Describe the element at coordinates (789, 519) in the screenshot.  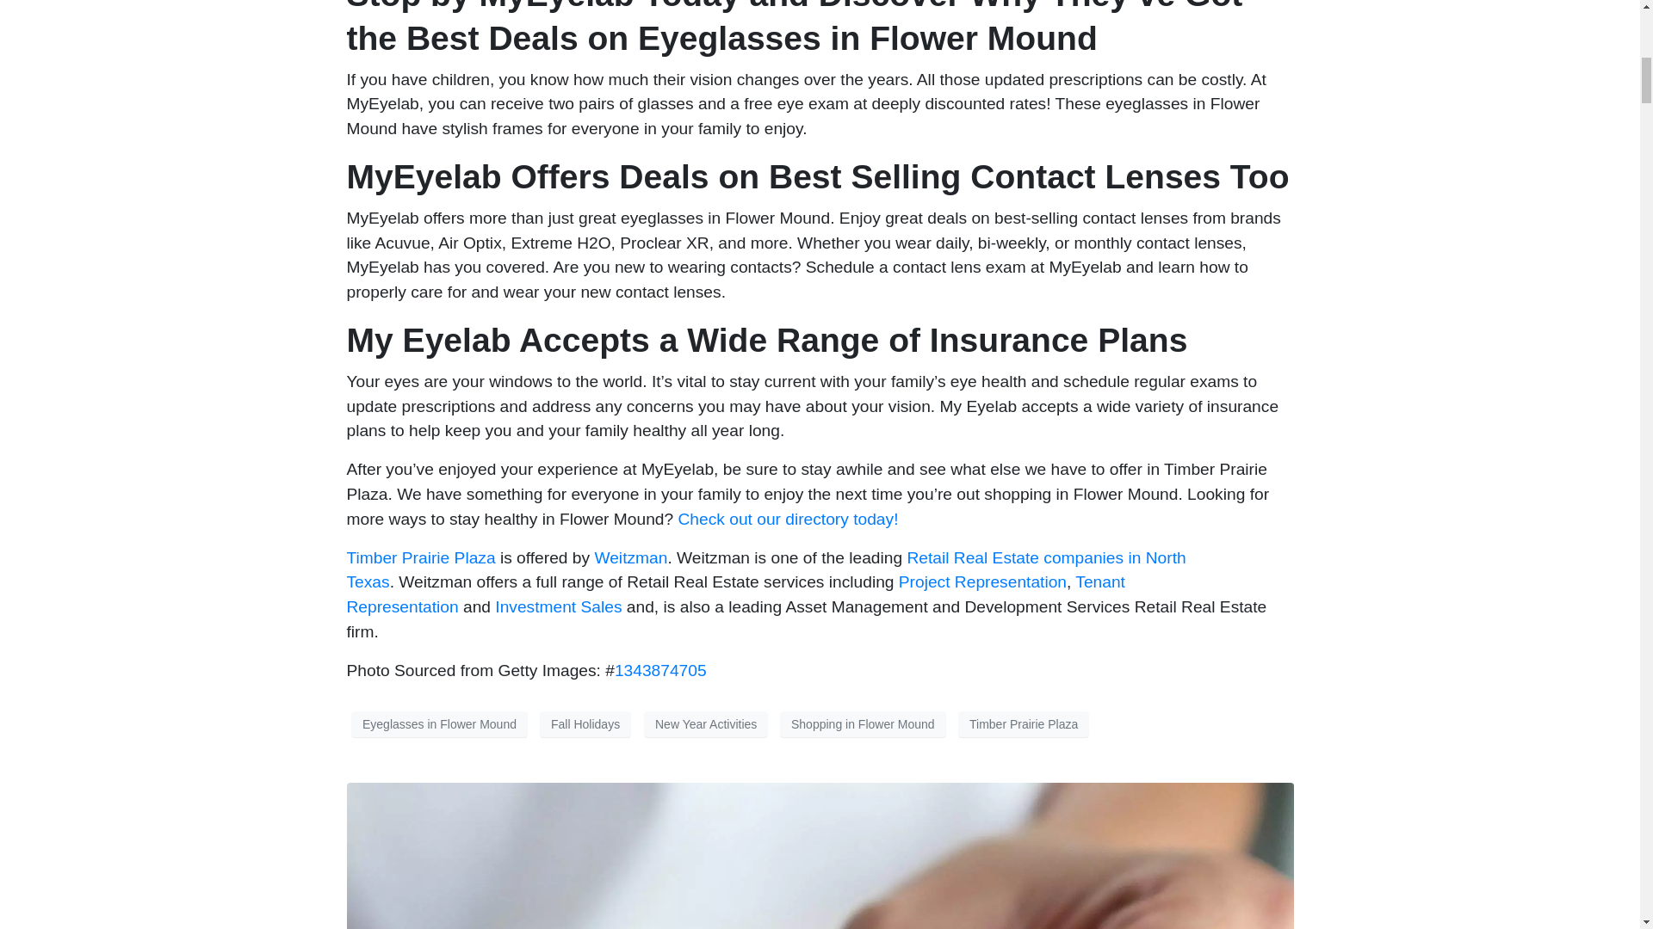
I see `Check out our directory today!` at that location.